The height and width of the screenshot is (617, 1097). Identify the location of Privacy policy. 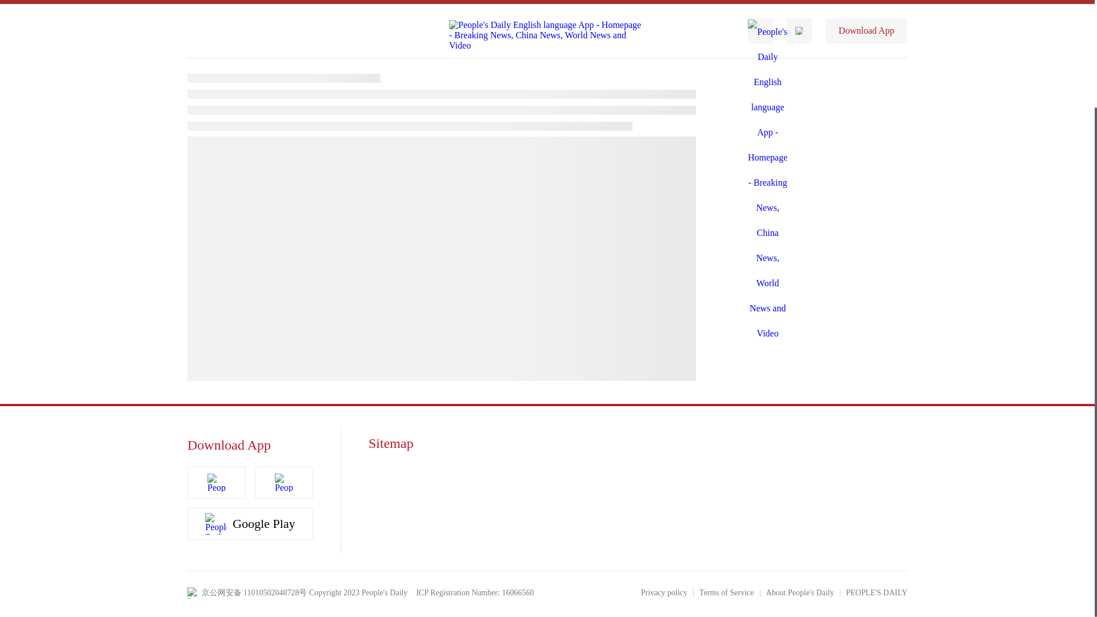
(664, 593).